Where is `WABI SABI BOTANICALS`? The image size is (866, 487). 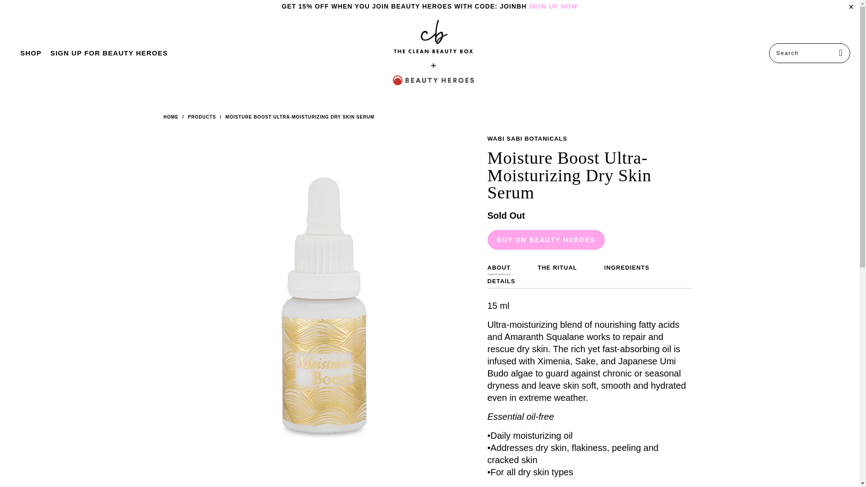 WABI SABI BOTANICALS is located at coordinates (527, 139).